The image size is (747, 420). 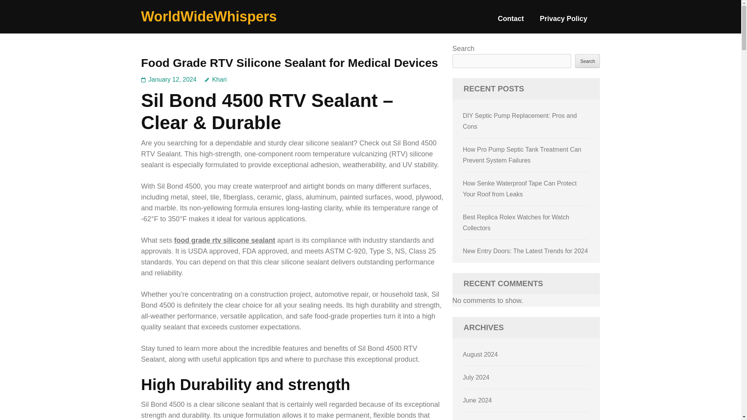 I want to click on June 2024, so click(x=478, y=400).